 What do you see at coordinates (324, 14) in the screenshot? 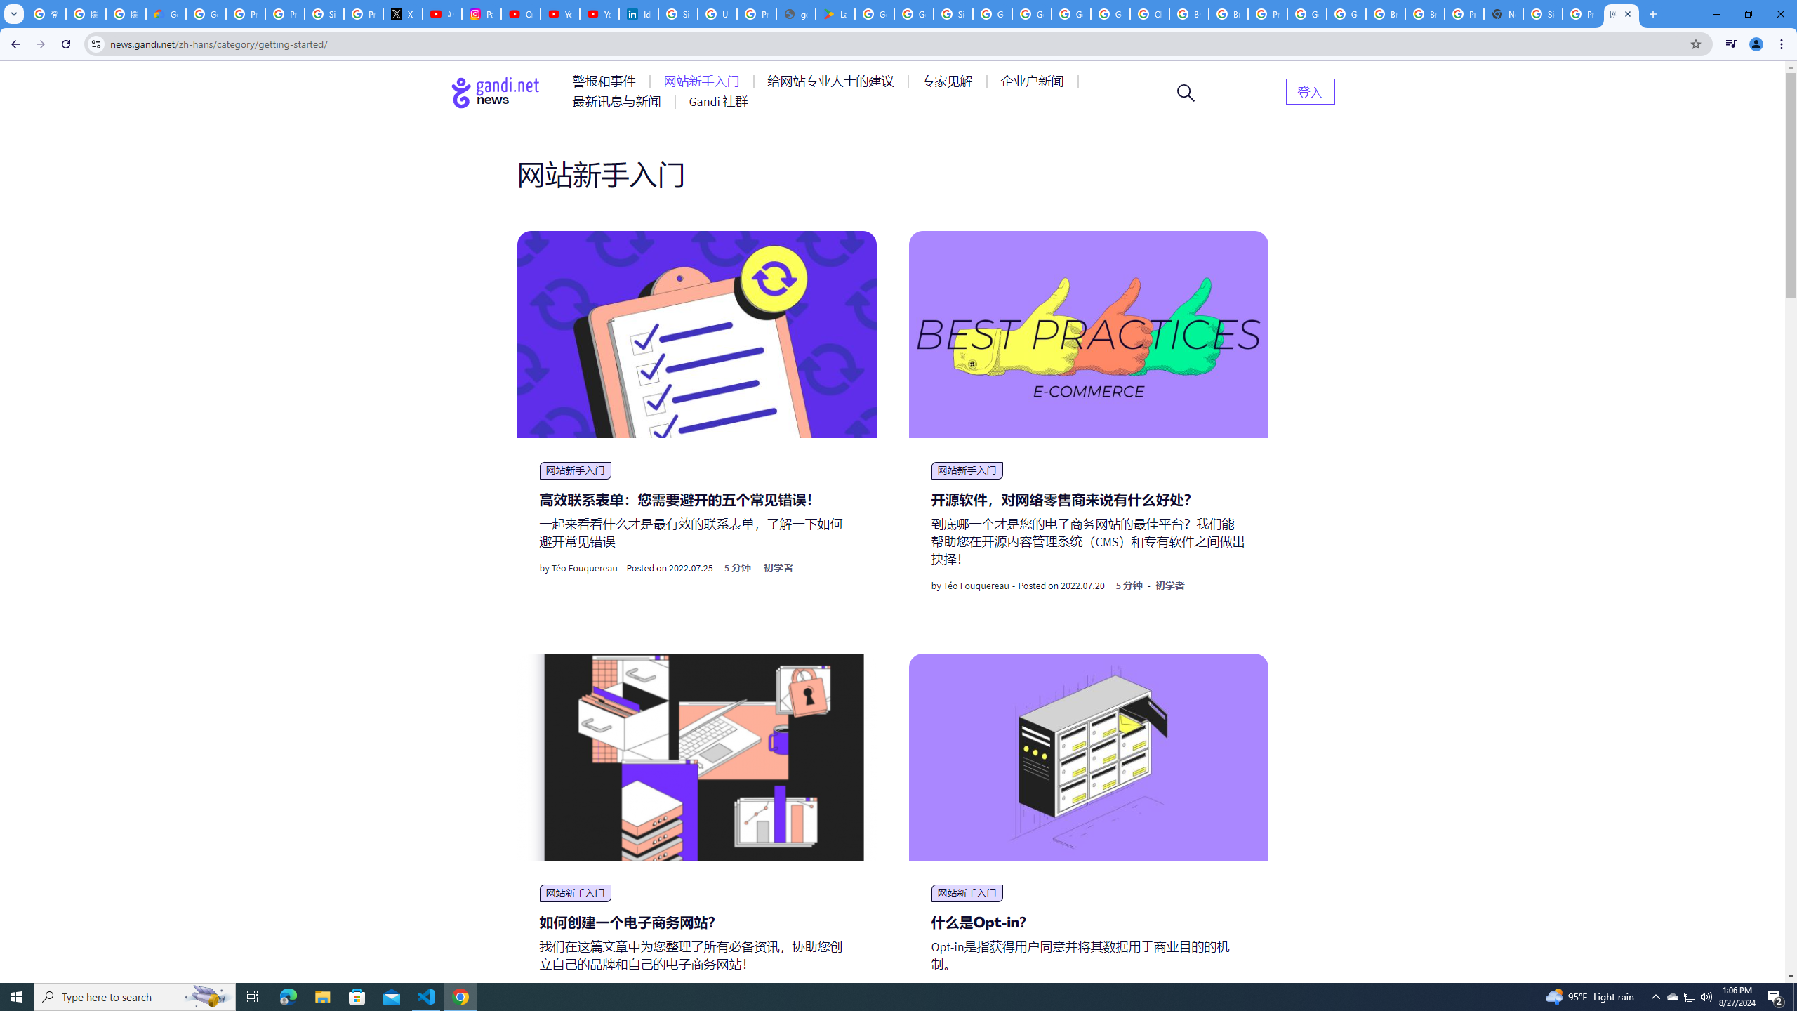
I see `Sign in - Google Accounts` at bounding box center [324, 14].